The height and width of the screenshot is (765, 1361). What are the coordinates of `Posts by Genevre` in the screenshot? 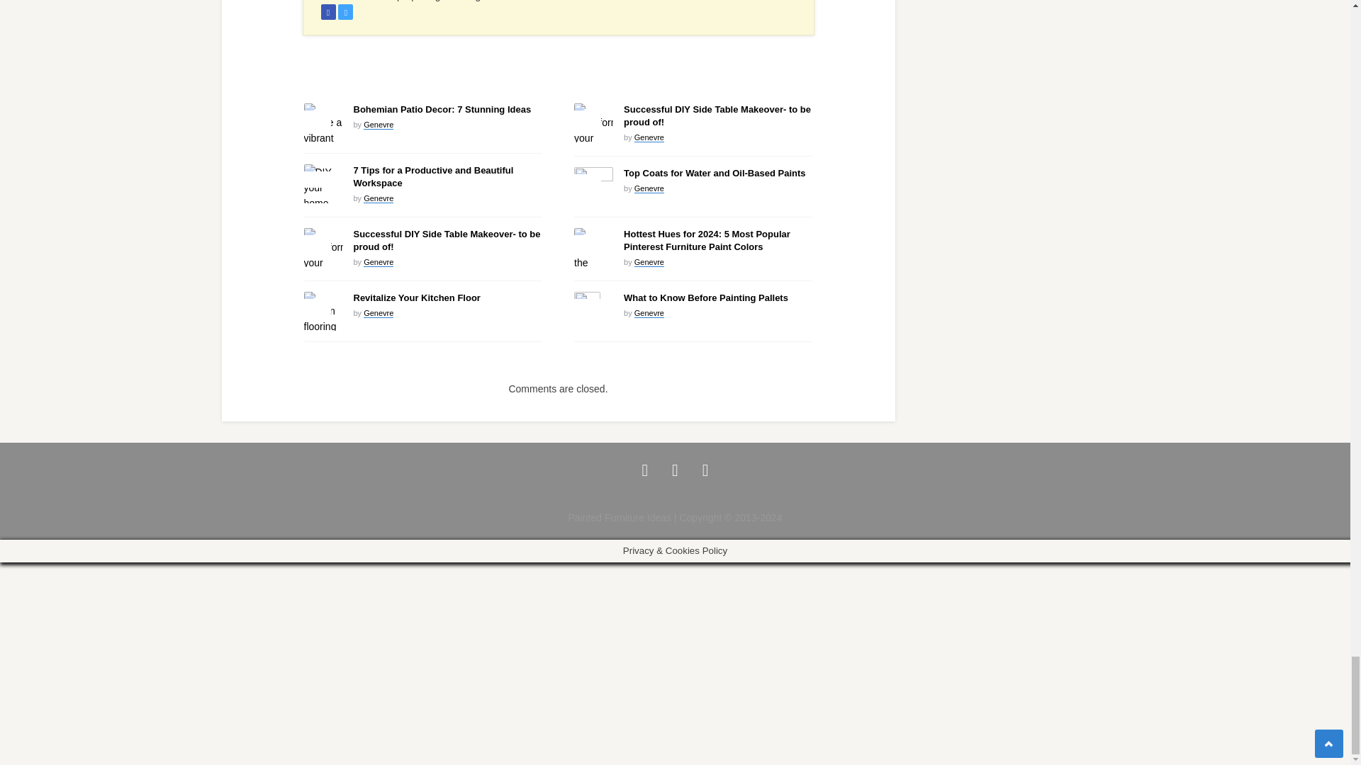 It's located at (649, 136).